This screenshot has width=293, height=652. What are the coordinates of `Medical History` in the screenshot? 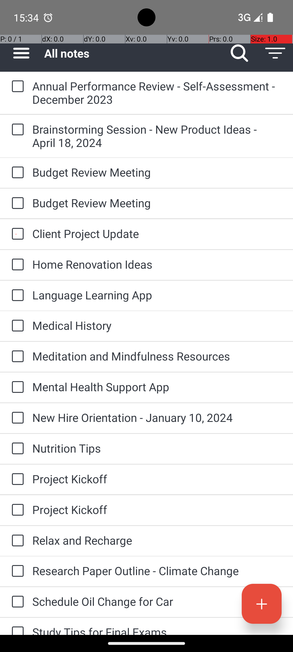 It's located at (157, 325).